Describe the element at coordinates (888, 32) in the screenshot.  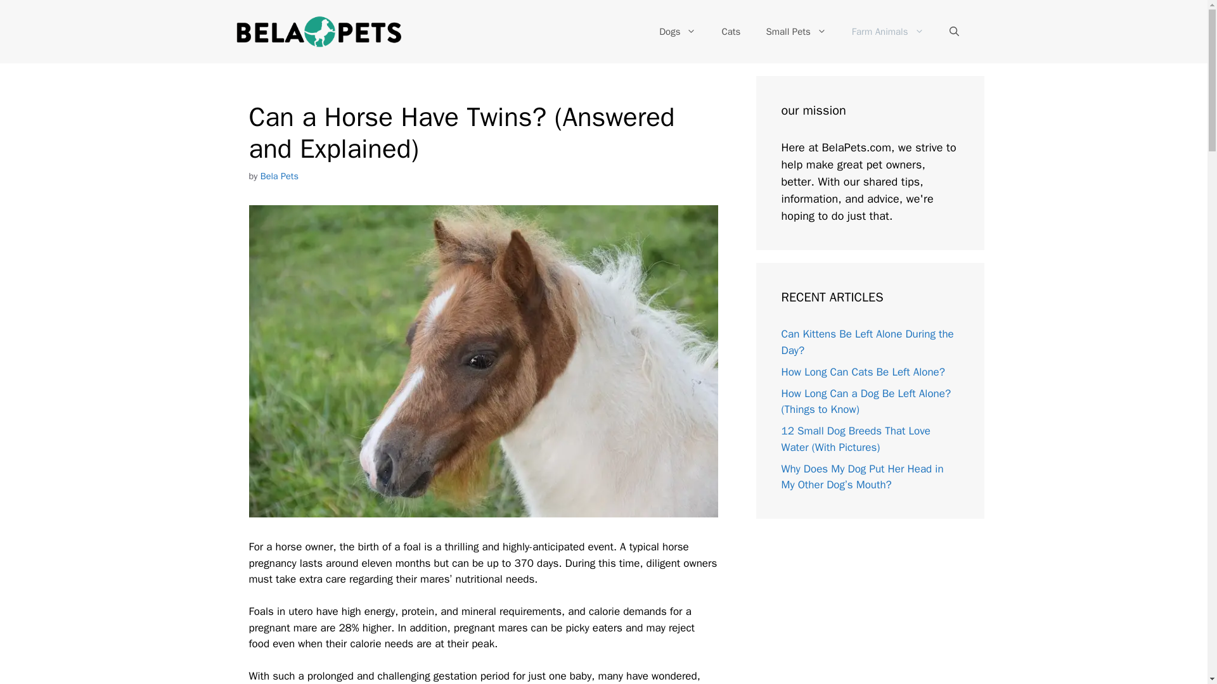
I see `Farm Animals` at that location.